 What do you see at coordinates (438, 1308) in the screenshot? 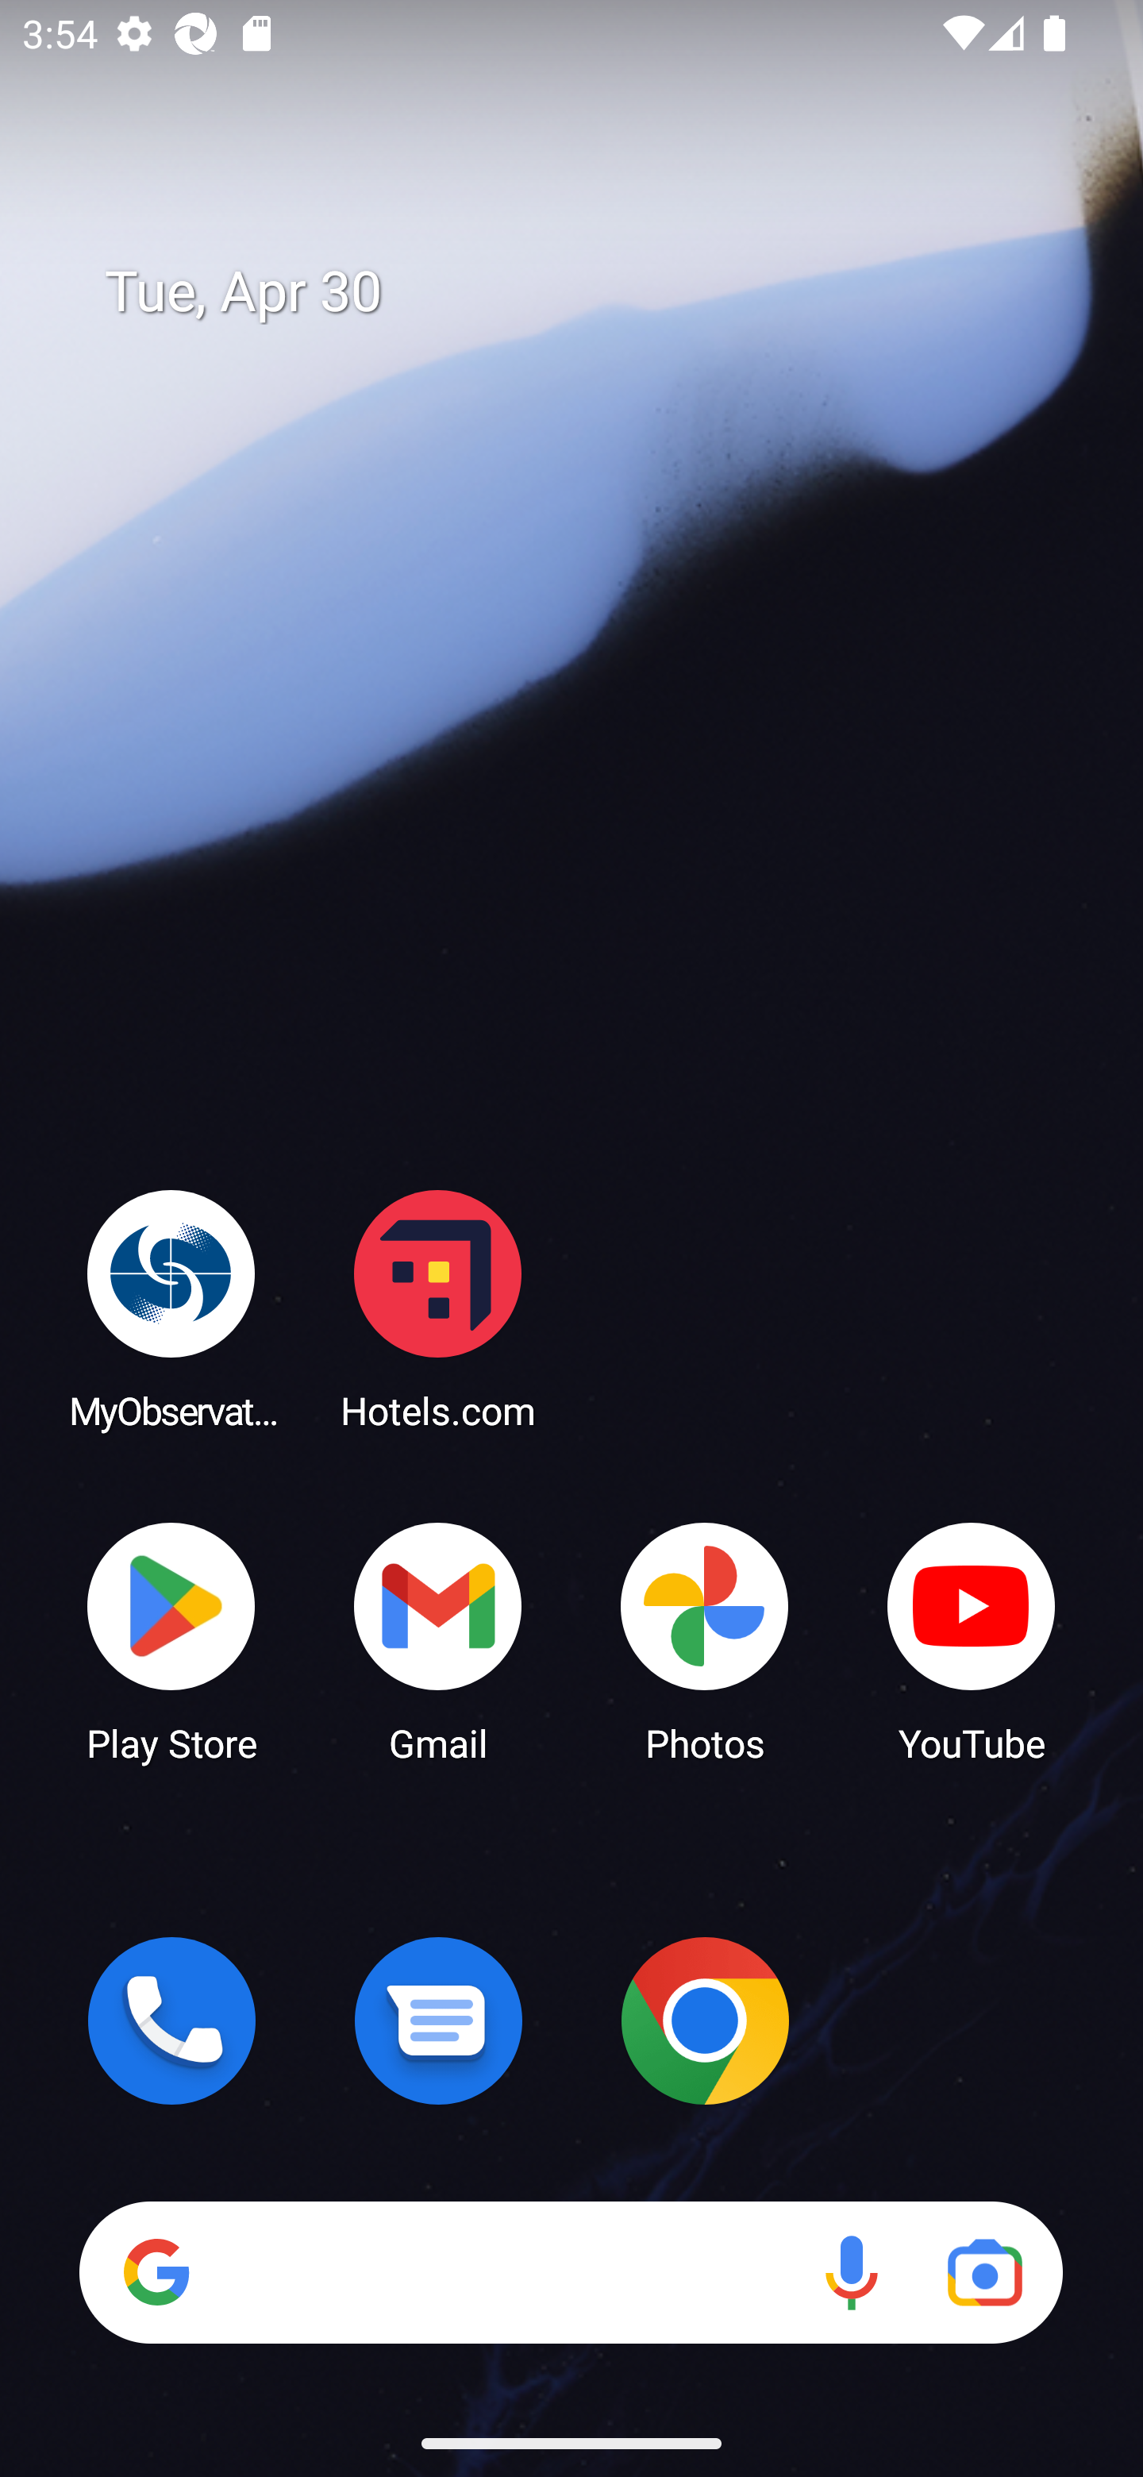
I see `Hotels.com` at bounding box center [438, 1308].